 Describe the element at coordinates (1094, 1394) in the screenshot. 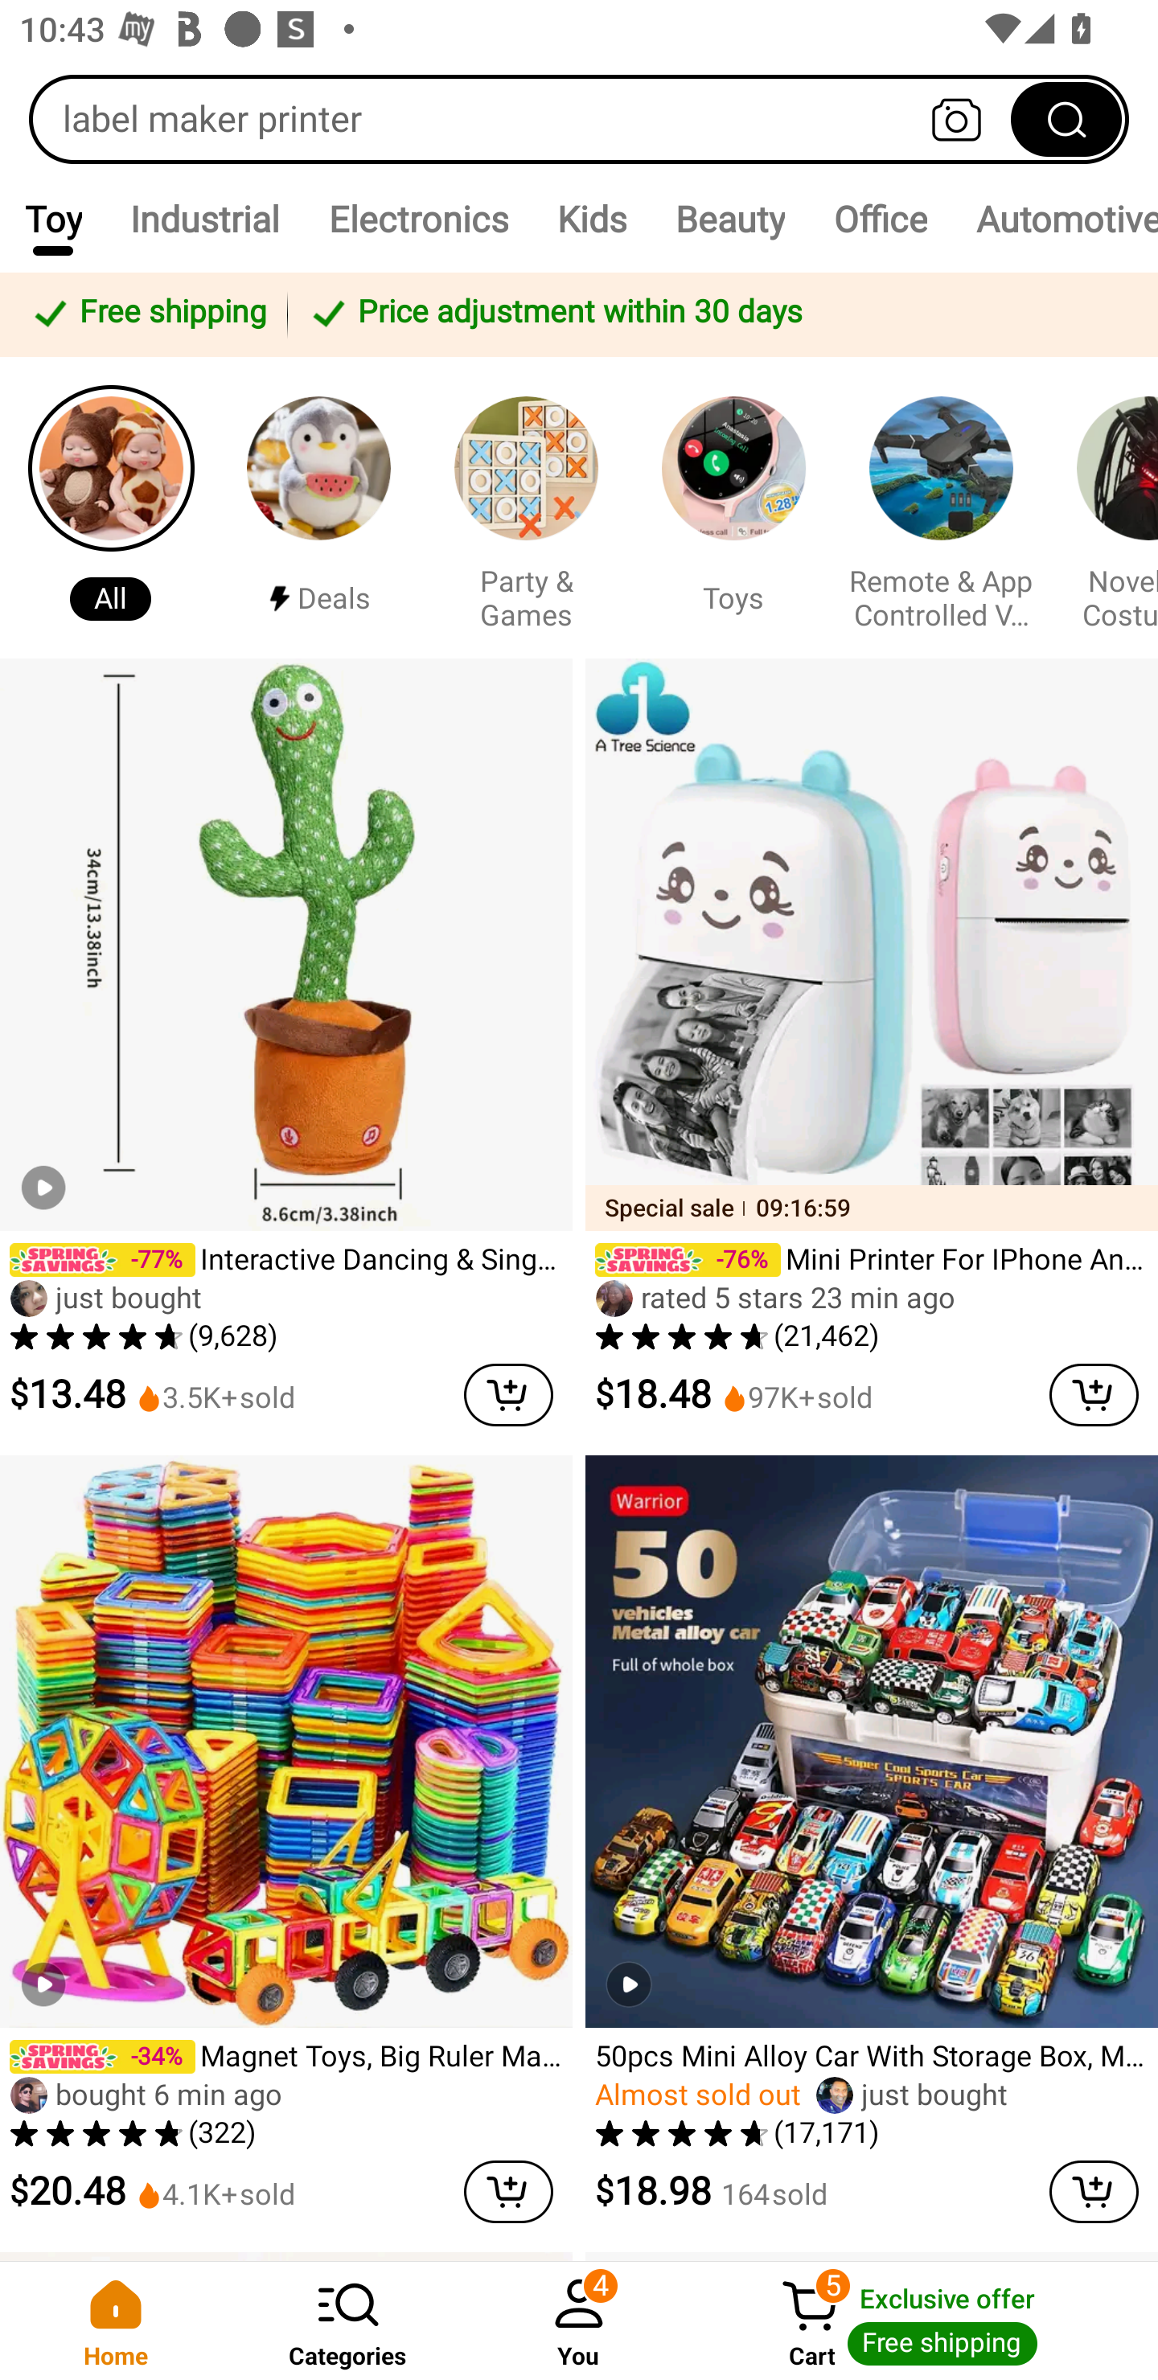

I see `cart delete` at that location.